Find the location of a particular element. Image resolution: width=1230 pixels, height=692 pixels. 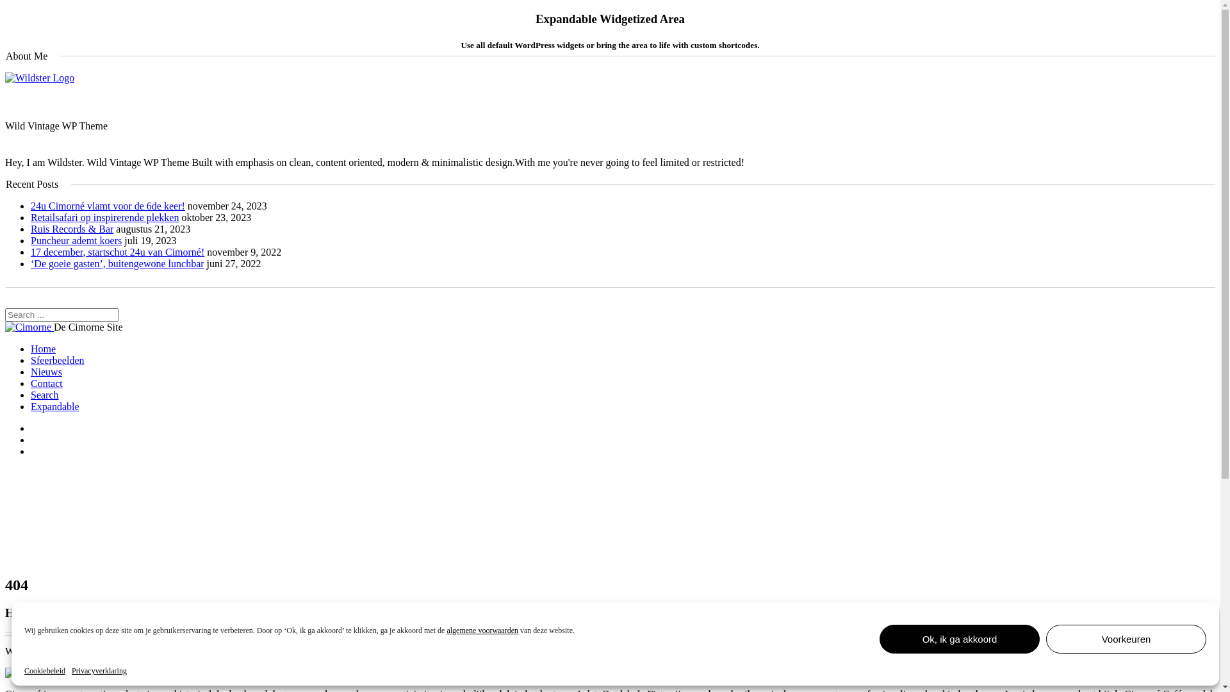

Contact is located at coordinates (47, 383).